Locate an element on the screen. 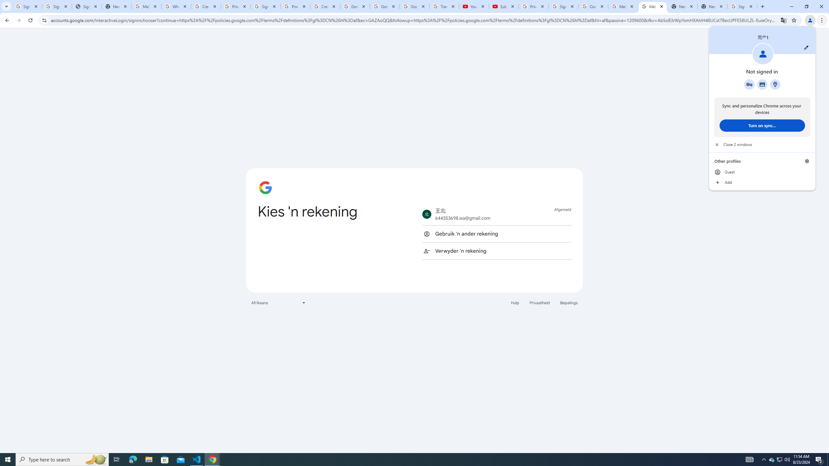 The width and height of the screenshot is (829, 466). Manage profiles is located at coordinates (807, 161).